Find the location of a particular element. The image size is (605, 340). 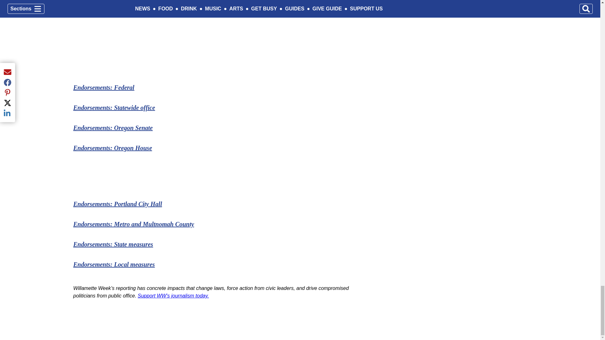

Endorsements: Metro and Multnomah County is located at coordinates (133, 224).